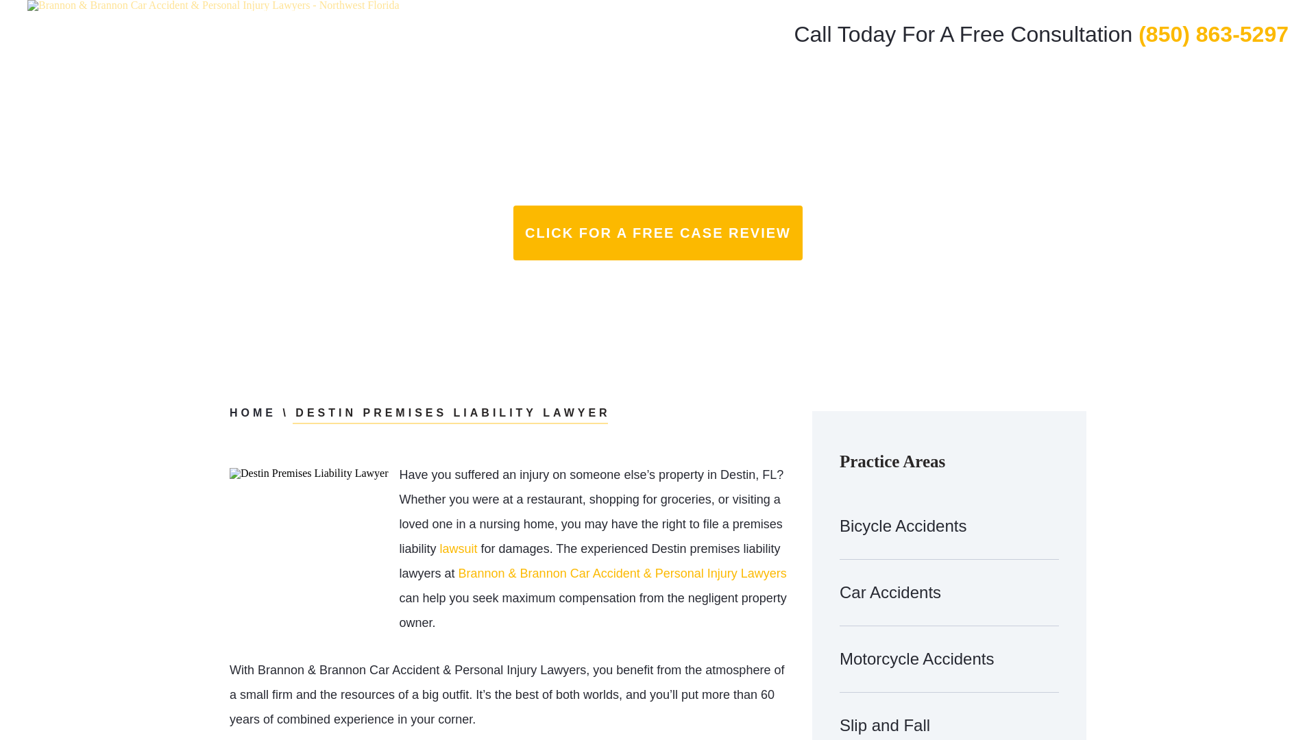  I want to click on Practice Areas, so click(986, 88).